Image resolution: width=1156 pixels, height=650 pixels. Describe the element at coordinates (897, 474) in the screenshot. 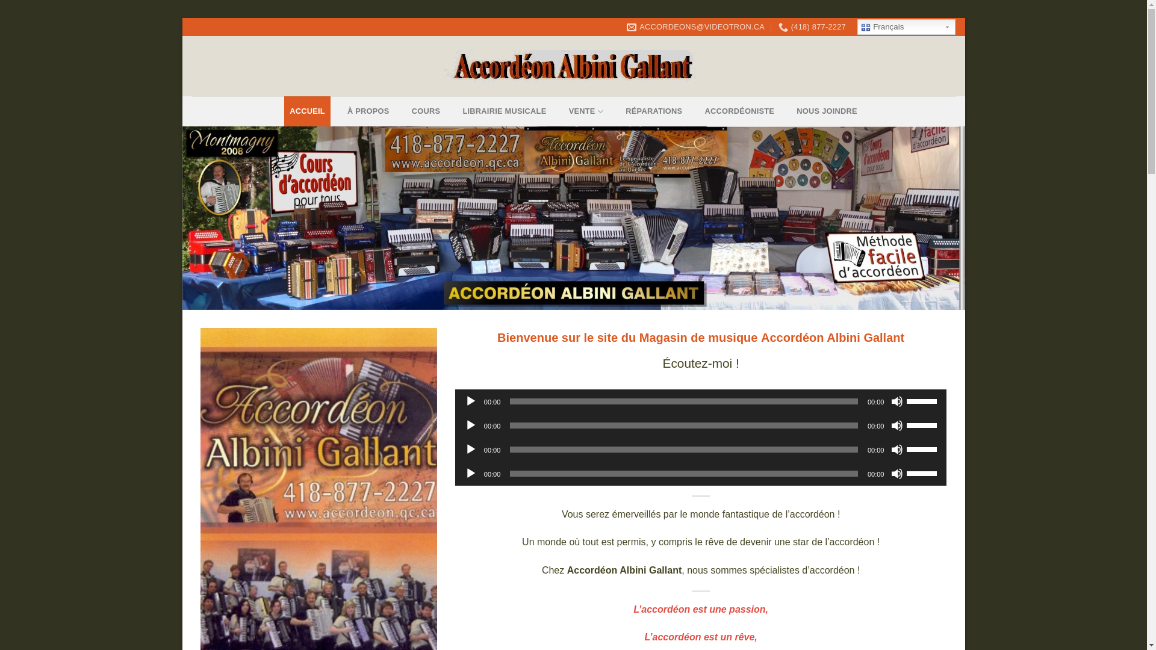

I see `Muet` at that location.